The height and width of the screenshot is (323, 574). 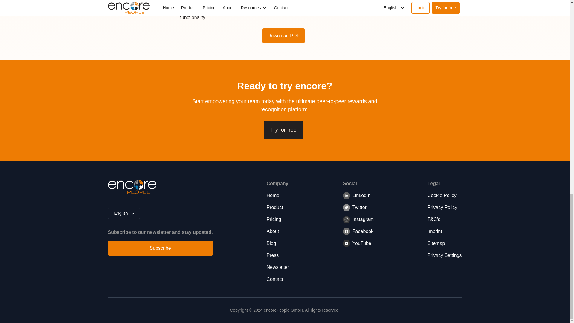 What do you see at coordinates (358, 222) in the screenshot?
I see `Instagram` at bounding box center [358, 222].